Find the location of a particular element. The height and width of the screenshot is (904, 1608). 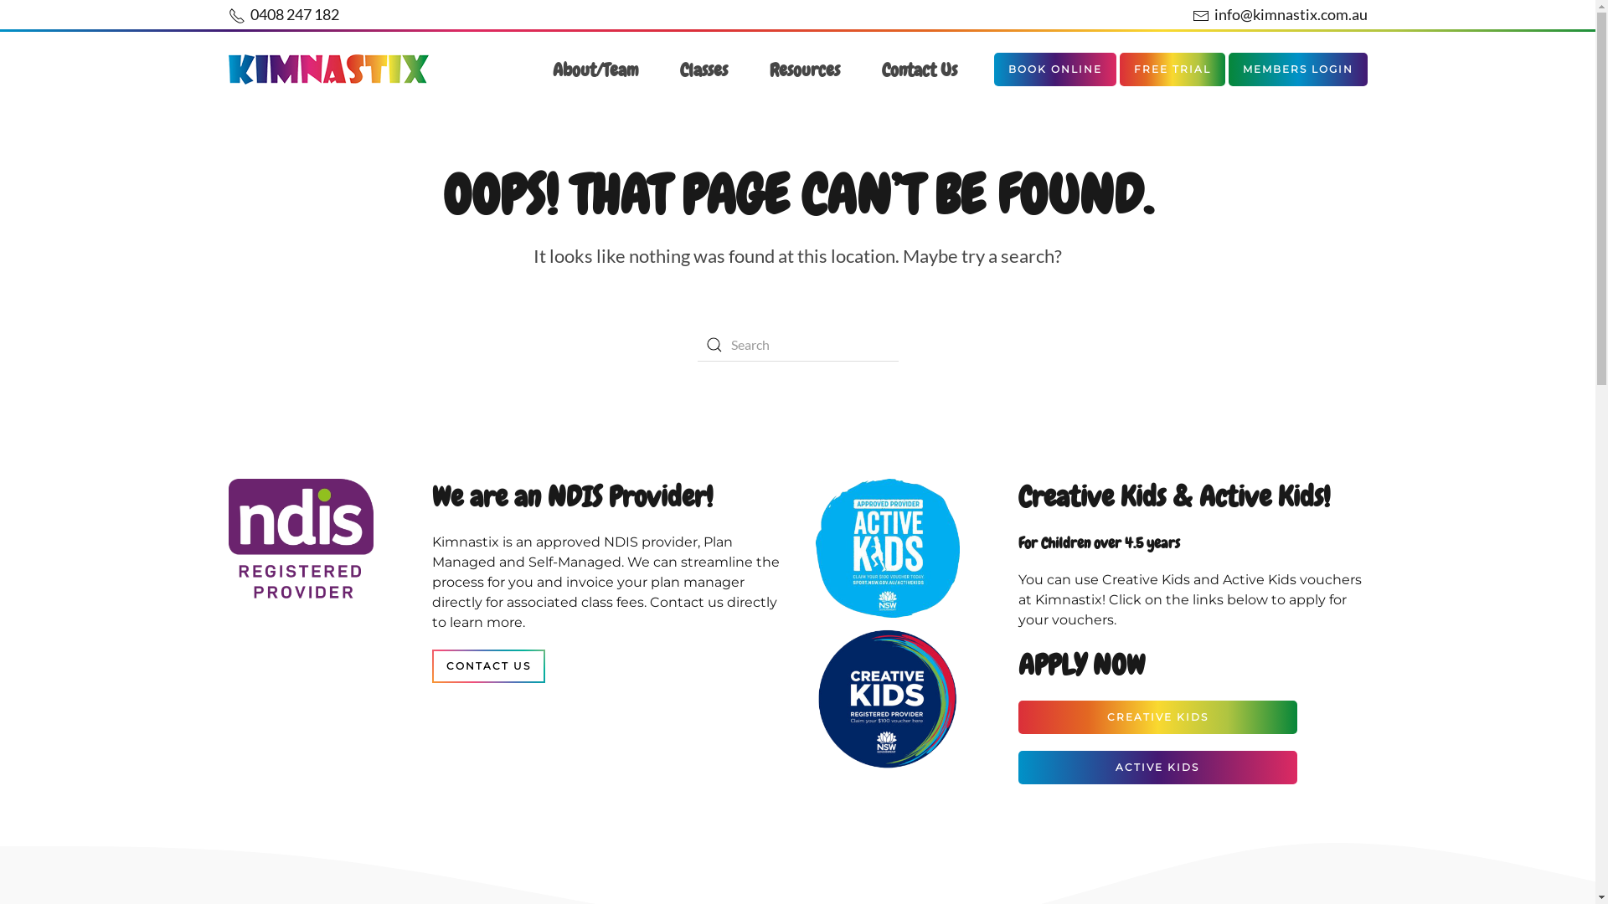

  0408 247 182 is located at coordinates (283, 14).